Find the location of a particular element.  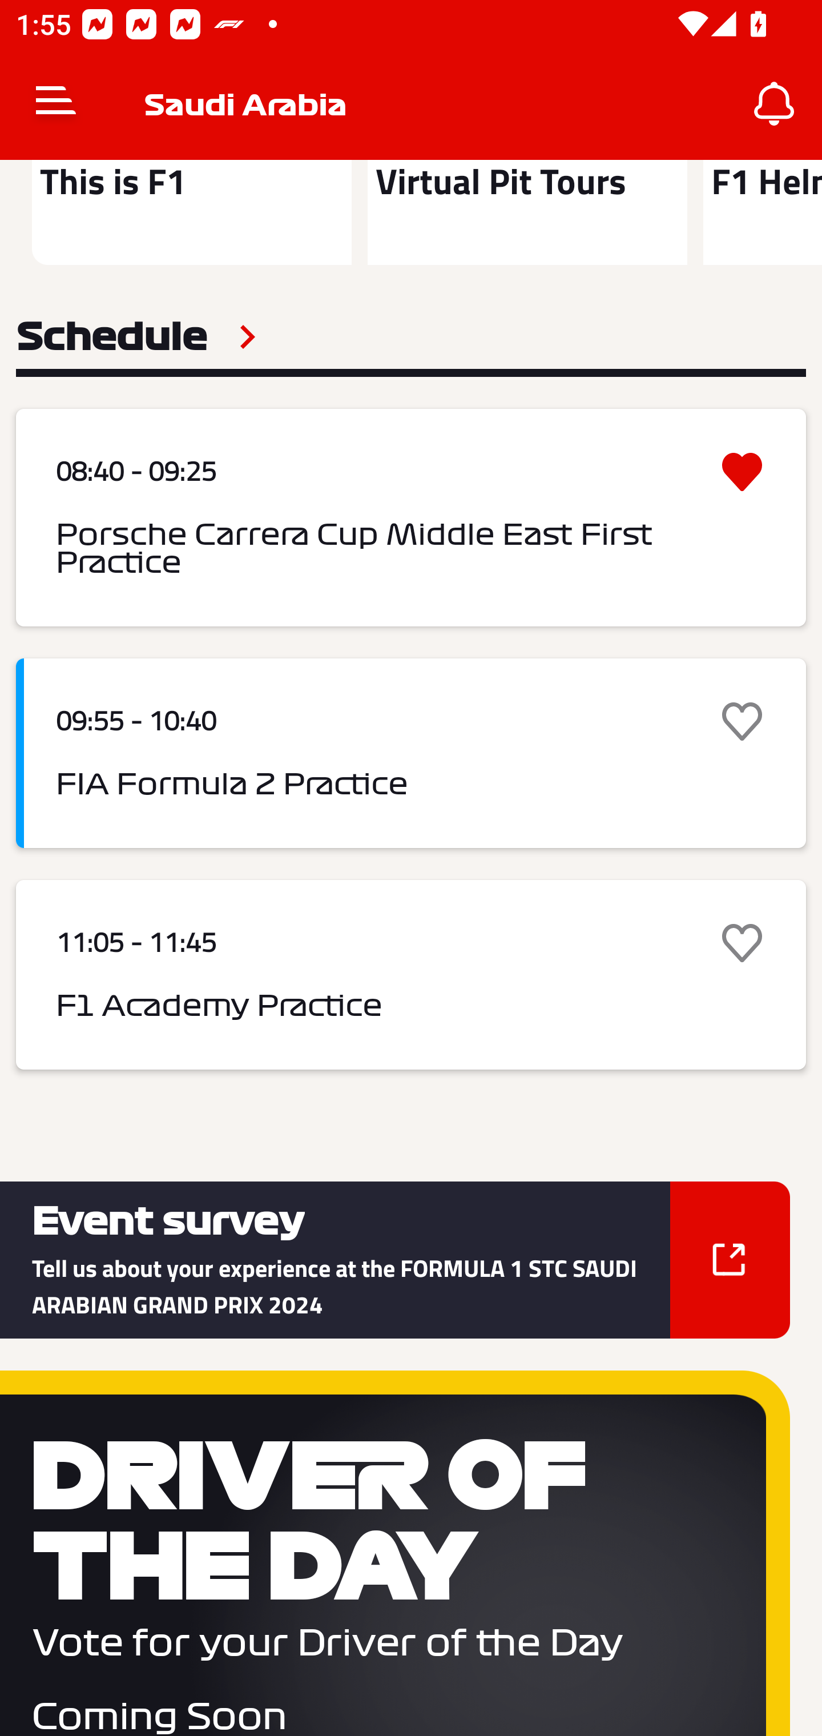

11:05 - 11:45 F1 Academy Practice is located at coordinates (411, 974).